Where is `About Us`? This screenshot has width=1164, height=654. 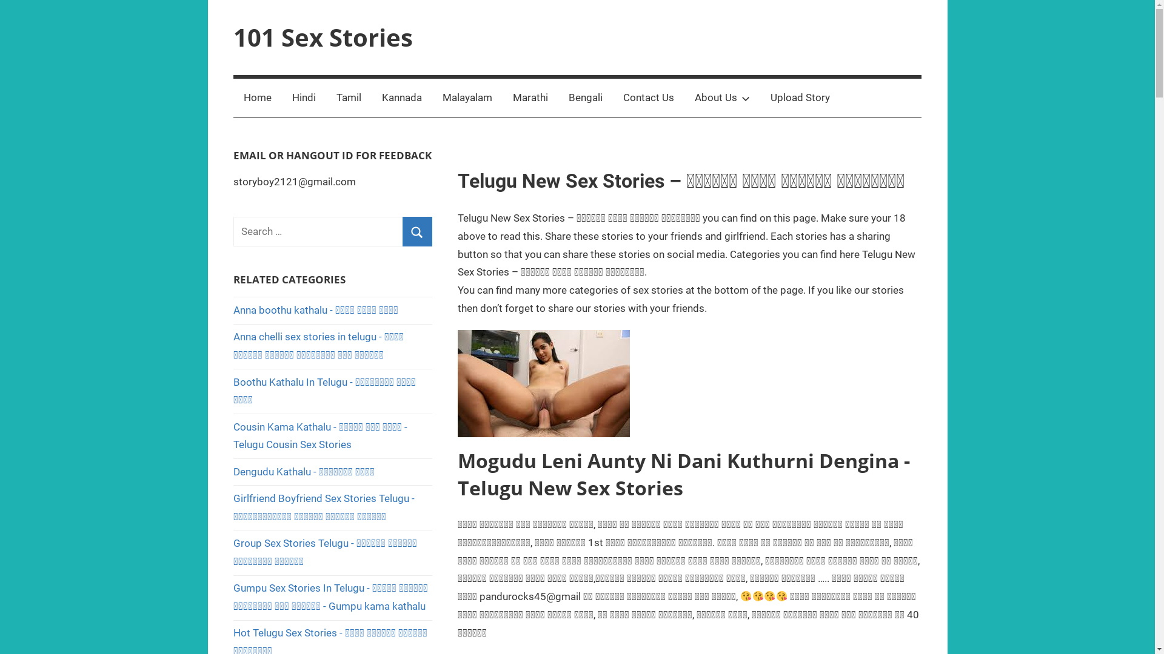 About Us is located at coordinates (723, 98).